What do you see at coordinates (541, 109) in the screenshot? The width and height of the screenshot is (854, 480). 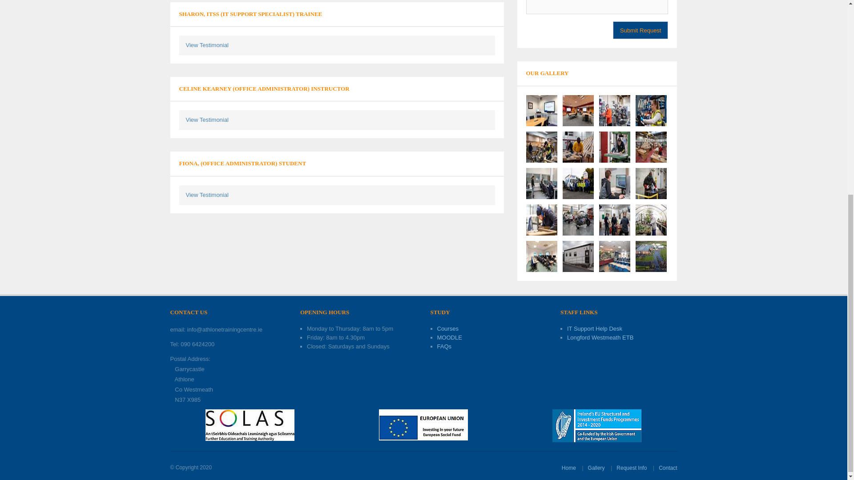 I see `Athlone Training Centre` at bounding box center [541, 109].